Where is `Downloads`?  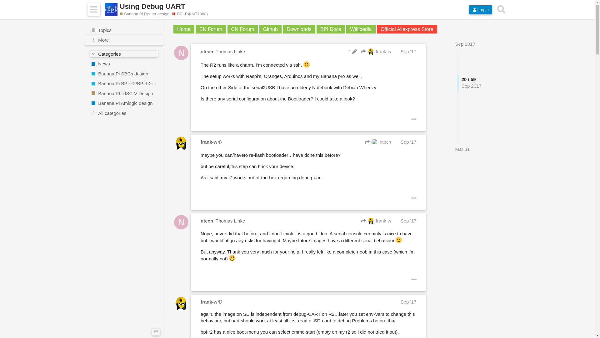
Downloads is located at coordinates (299, 29).